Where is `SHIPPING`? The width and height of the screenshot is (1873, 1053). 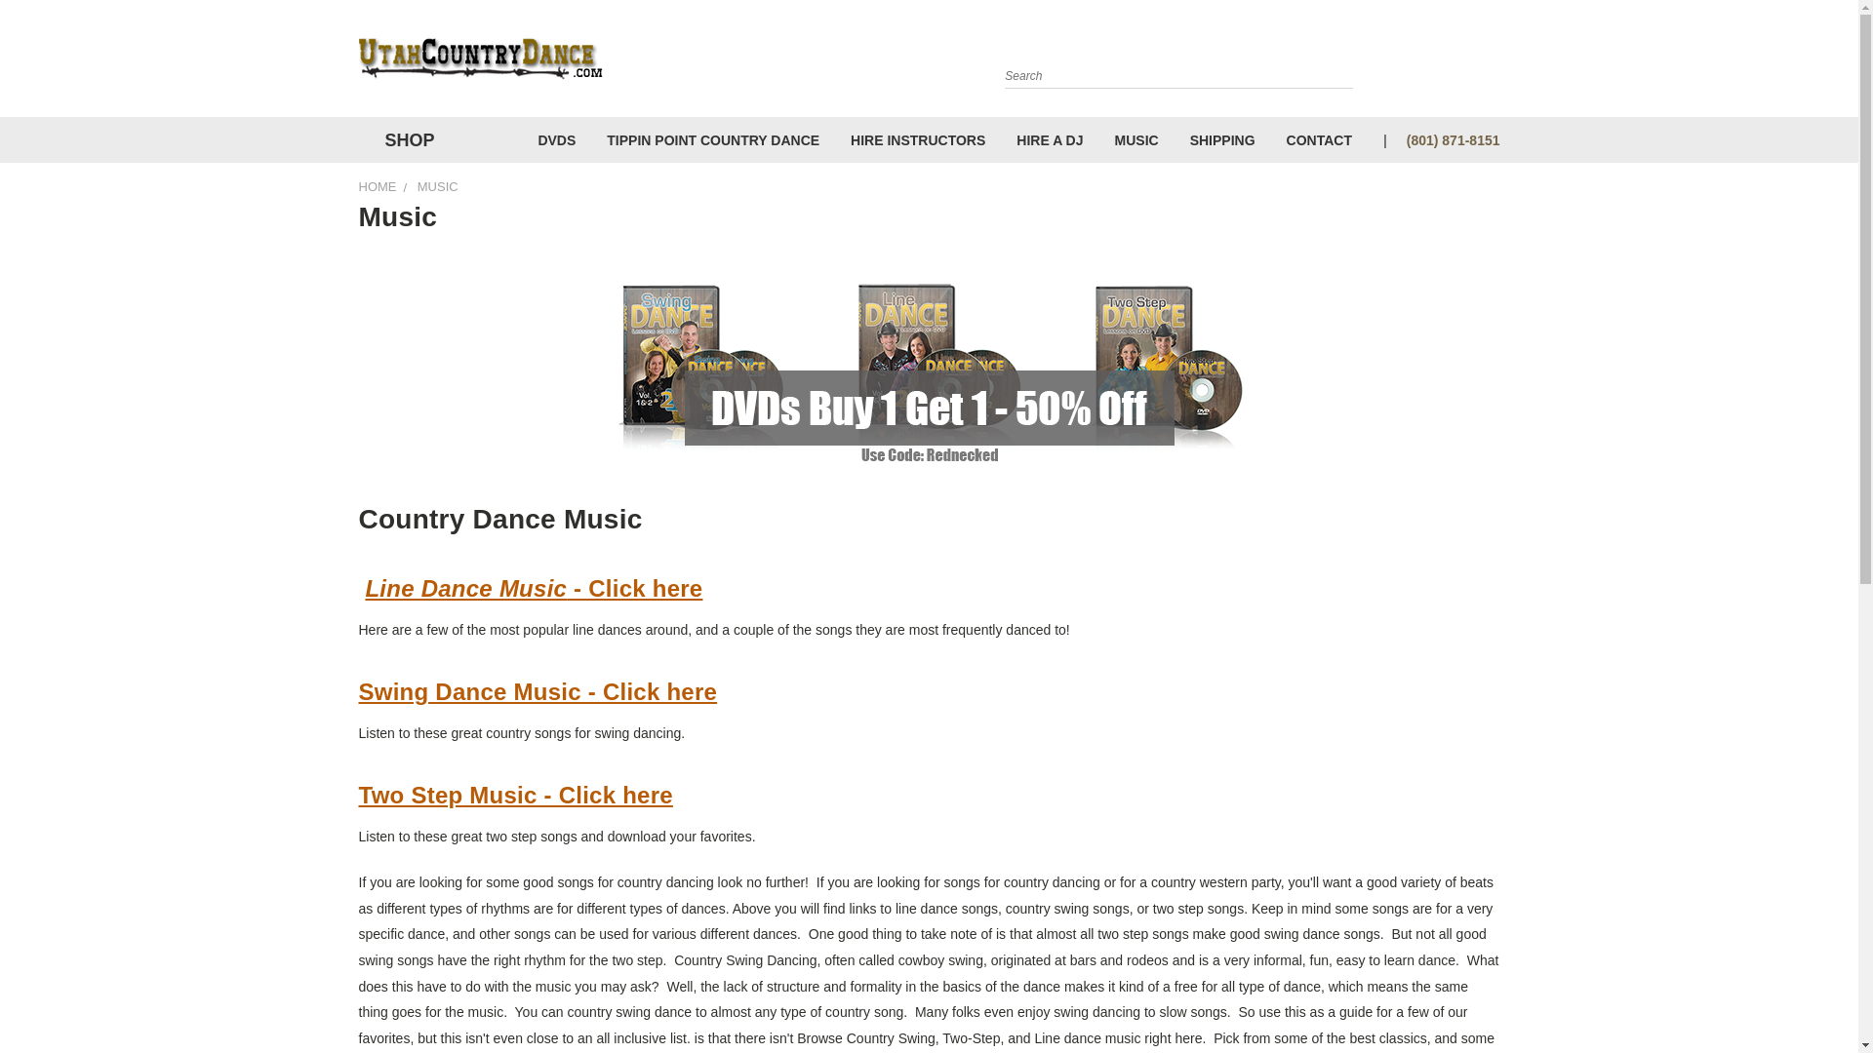 SHIPPING is located at coordinates (1222, 138).